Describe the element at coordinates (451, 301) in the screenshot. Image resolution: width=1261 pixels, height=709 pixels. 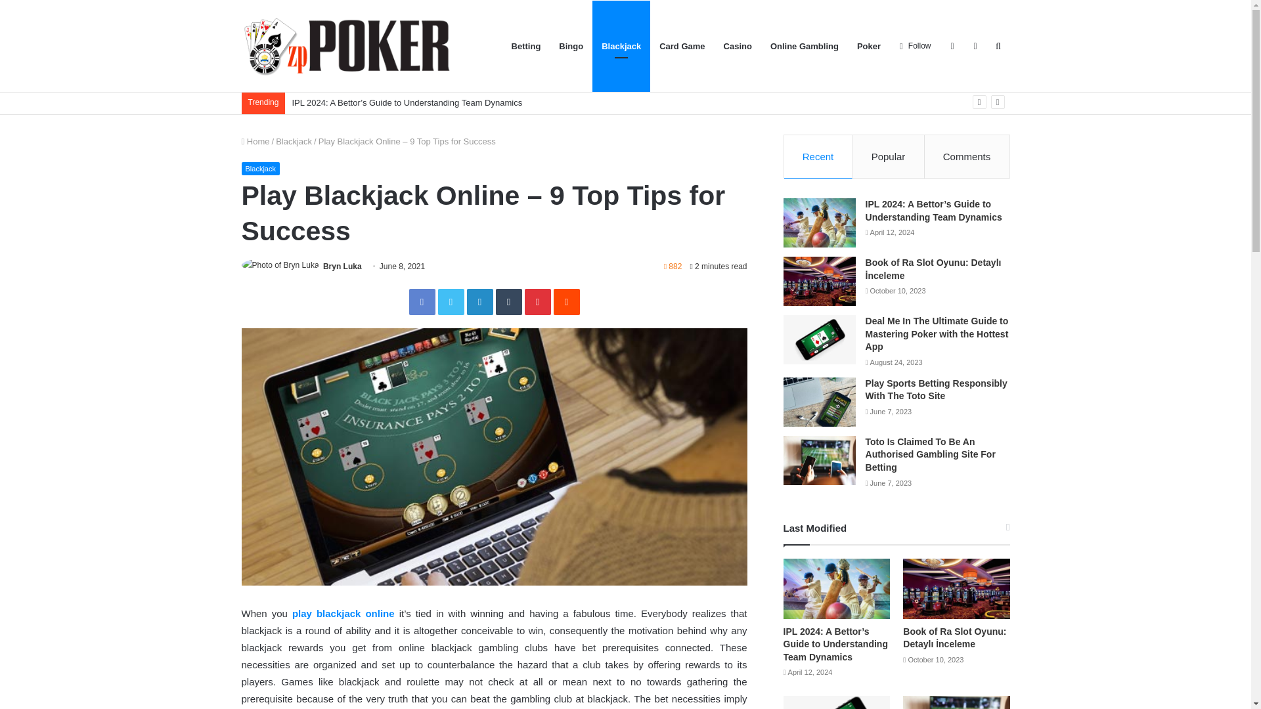
I see `Twitter` at that location.